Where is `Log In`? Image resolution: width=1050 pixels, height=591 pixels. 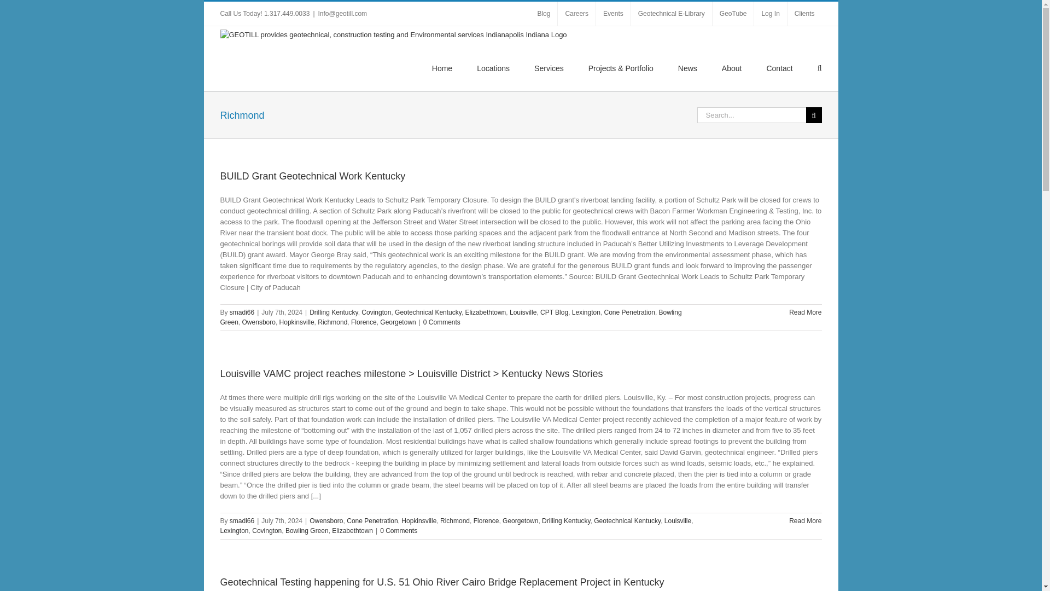
Log In is located at coordinates (770, 14).